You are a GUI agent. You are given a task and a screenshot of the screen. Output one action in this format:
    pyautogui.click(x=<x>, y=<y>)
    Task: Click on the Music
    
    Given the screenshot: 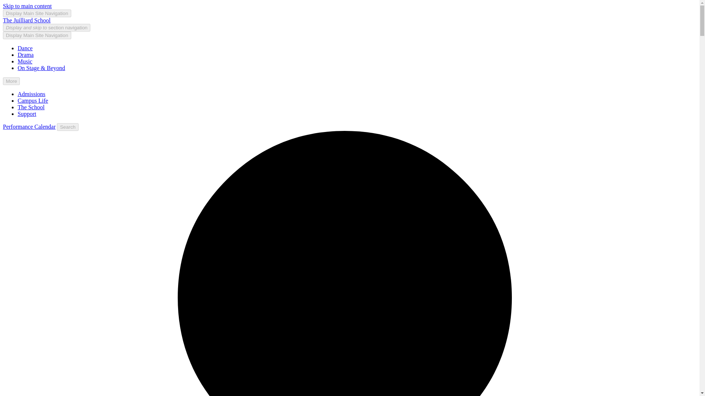 What is the action you would take?
    pyautogui.click(x=25, y=61)
    